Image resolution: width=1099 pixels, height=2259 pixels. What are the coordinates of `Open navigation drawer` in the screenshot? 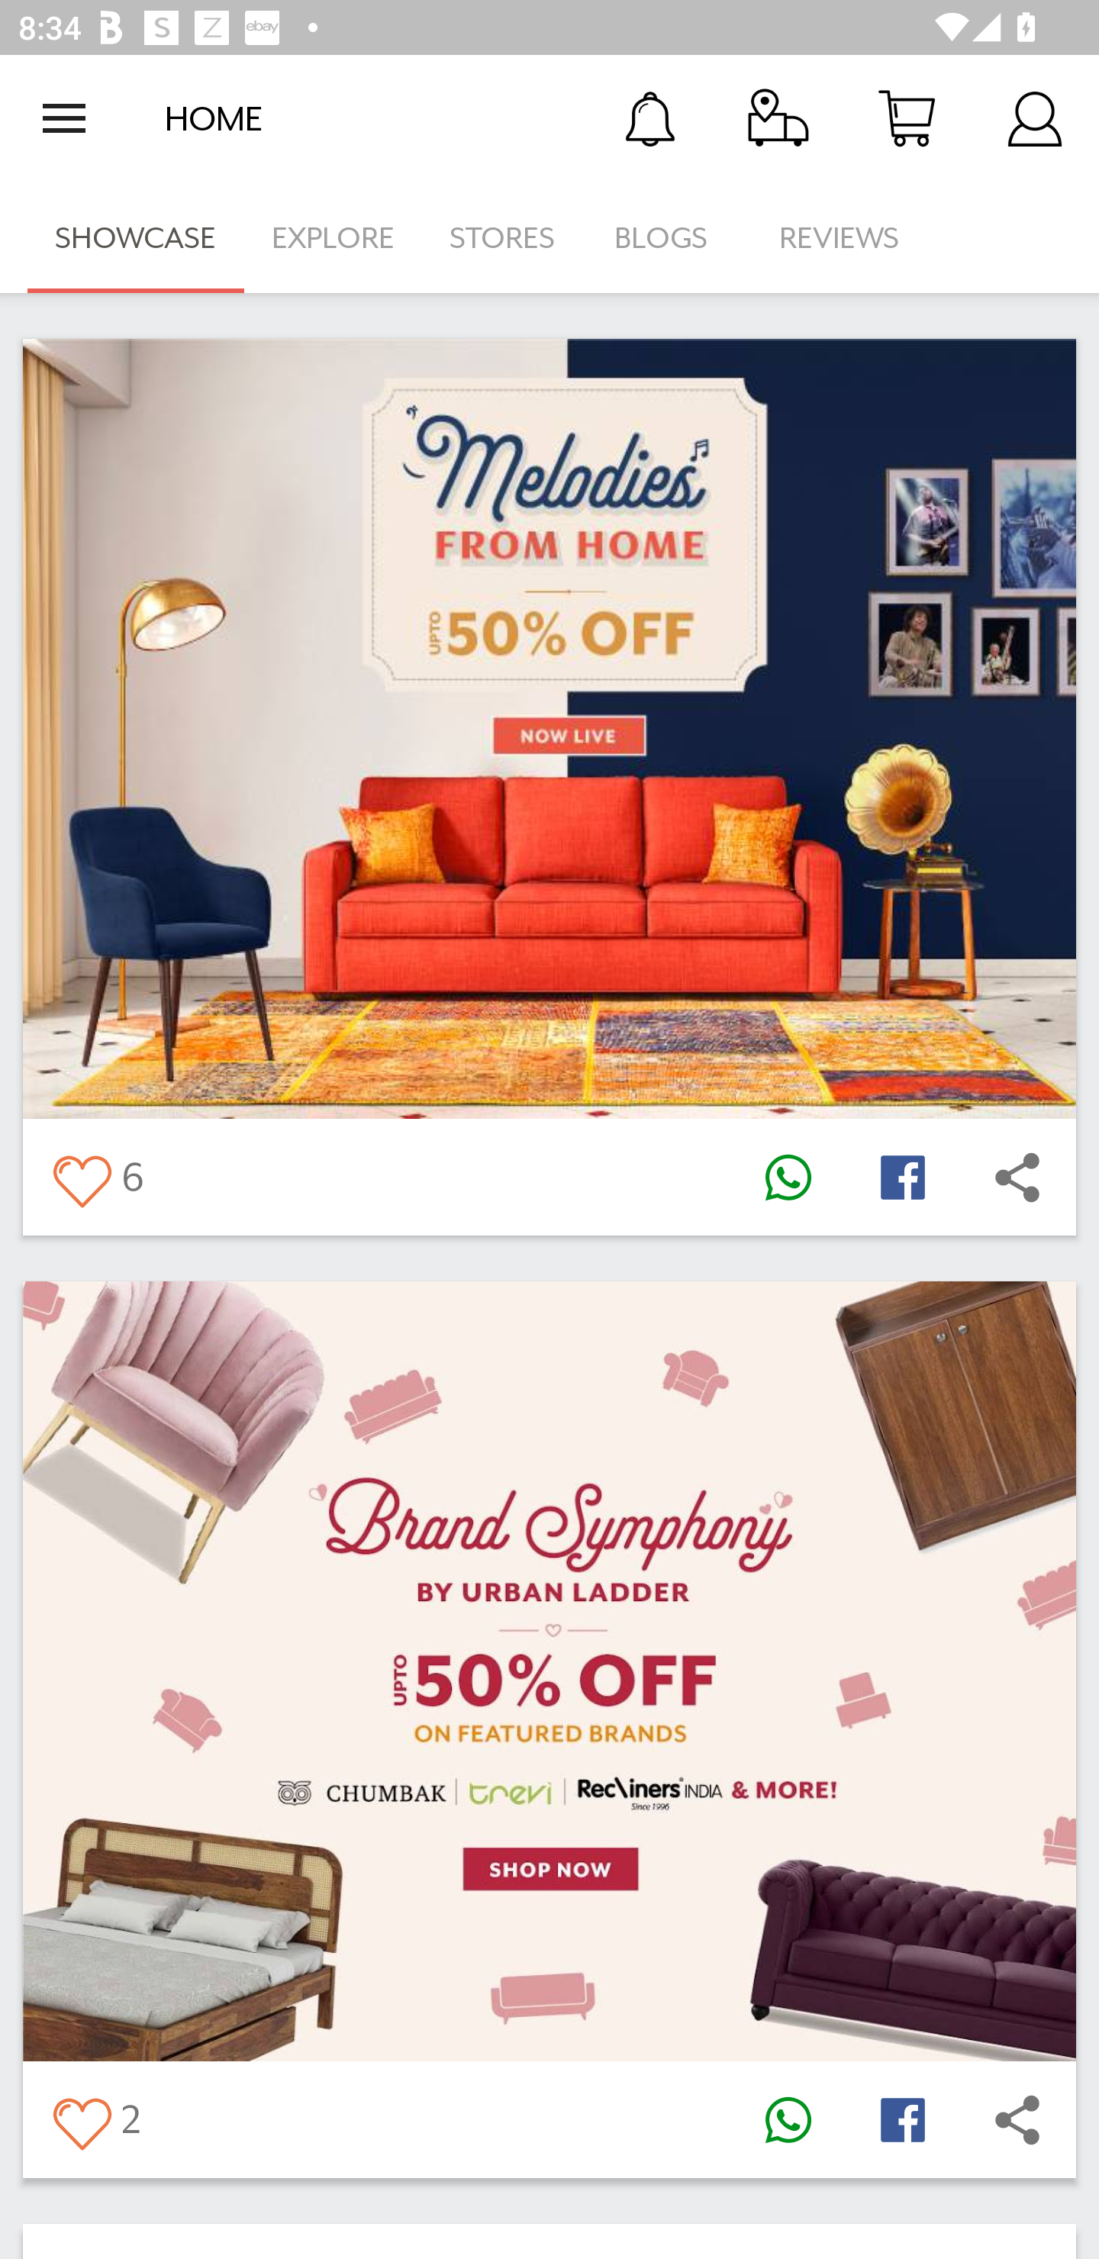 It's located at (64, 118).